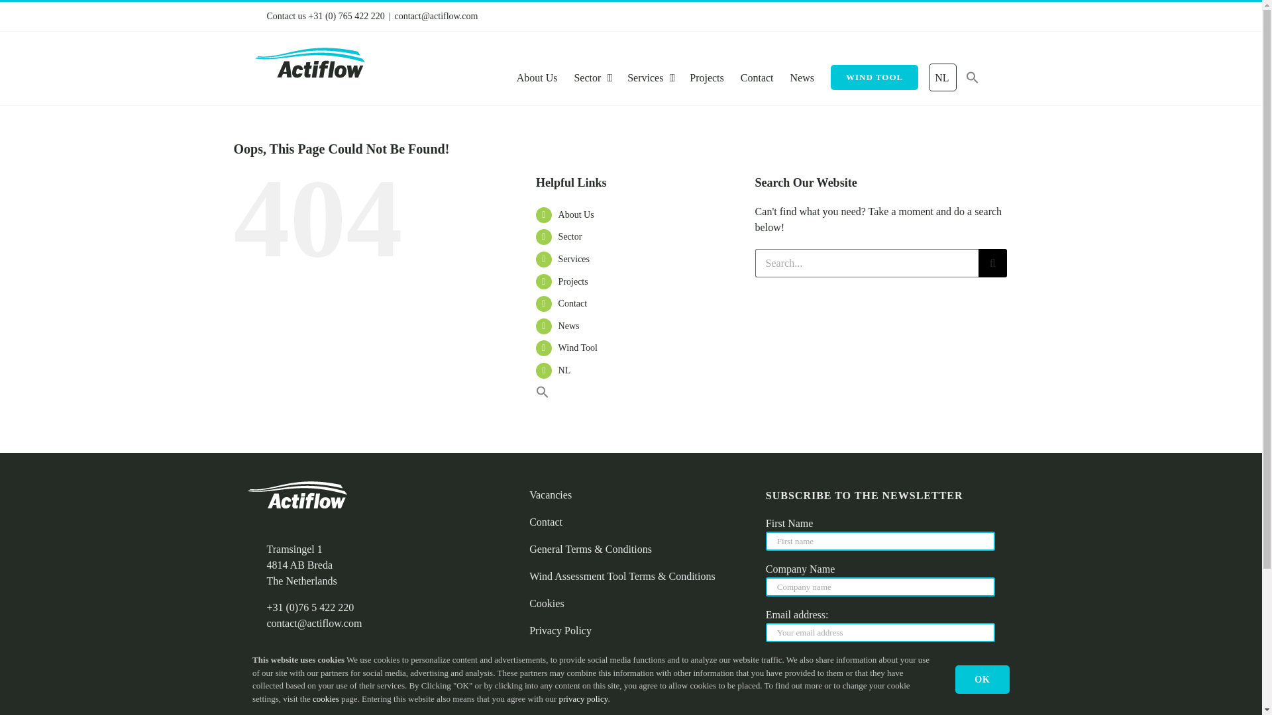 The width and height of the screenshot is (1272, 715). What do you see at coordinates (299, 565) in the screenshot?
I see `4814 AB Breda` at bounding box center [299, 565].